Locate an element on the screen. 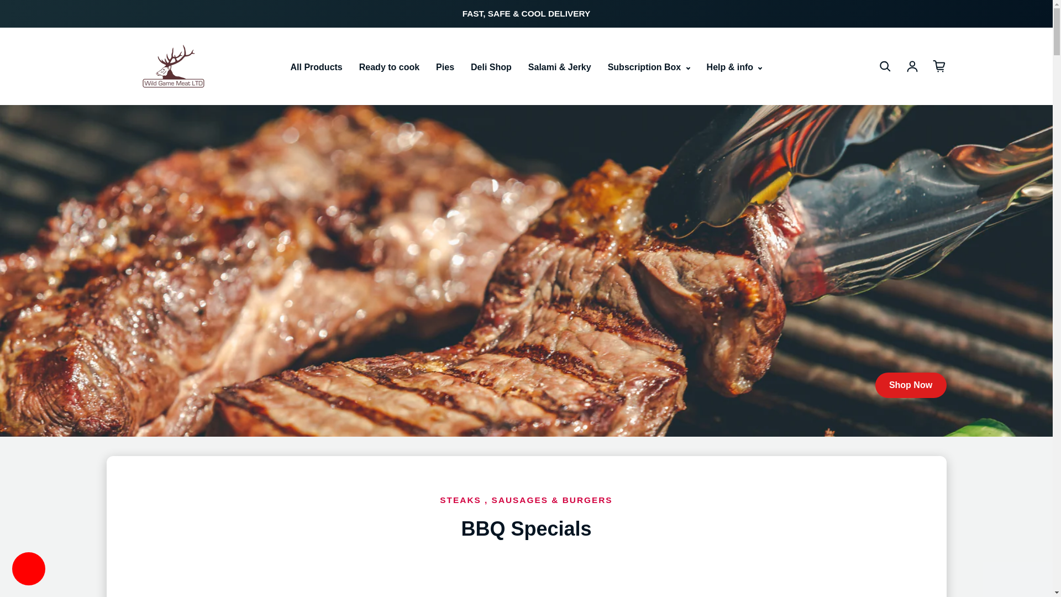  All Products is located at coordinates (317, 67).